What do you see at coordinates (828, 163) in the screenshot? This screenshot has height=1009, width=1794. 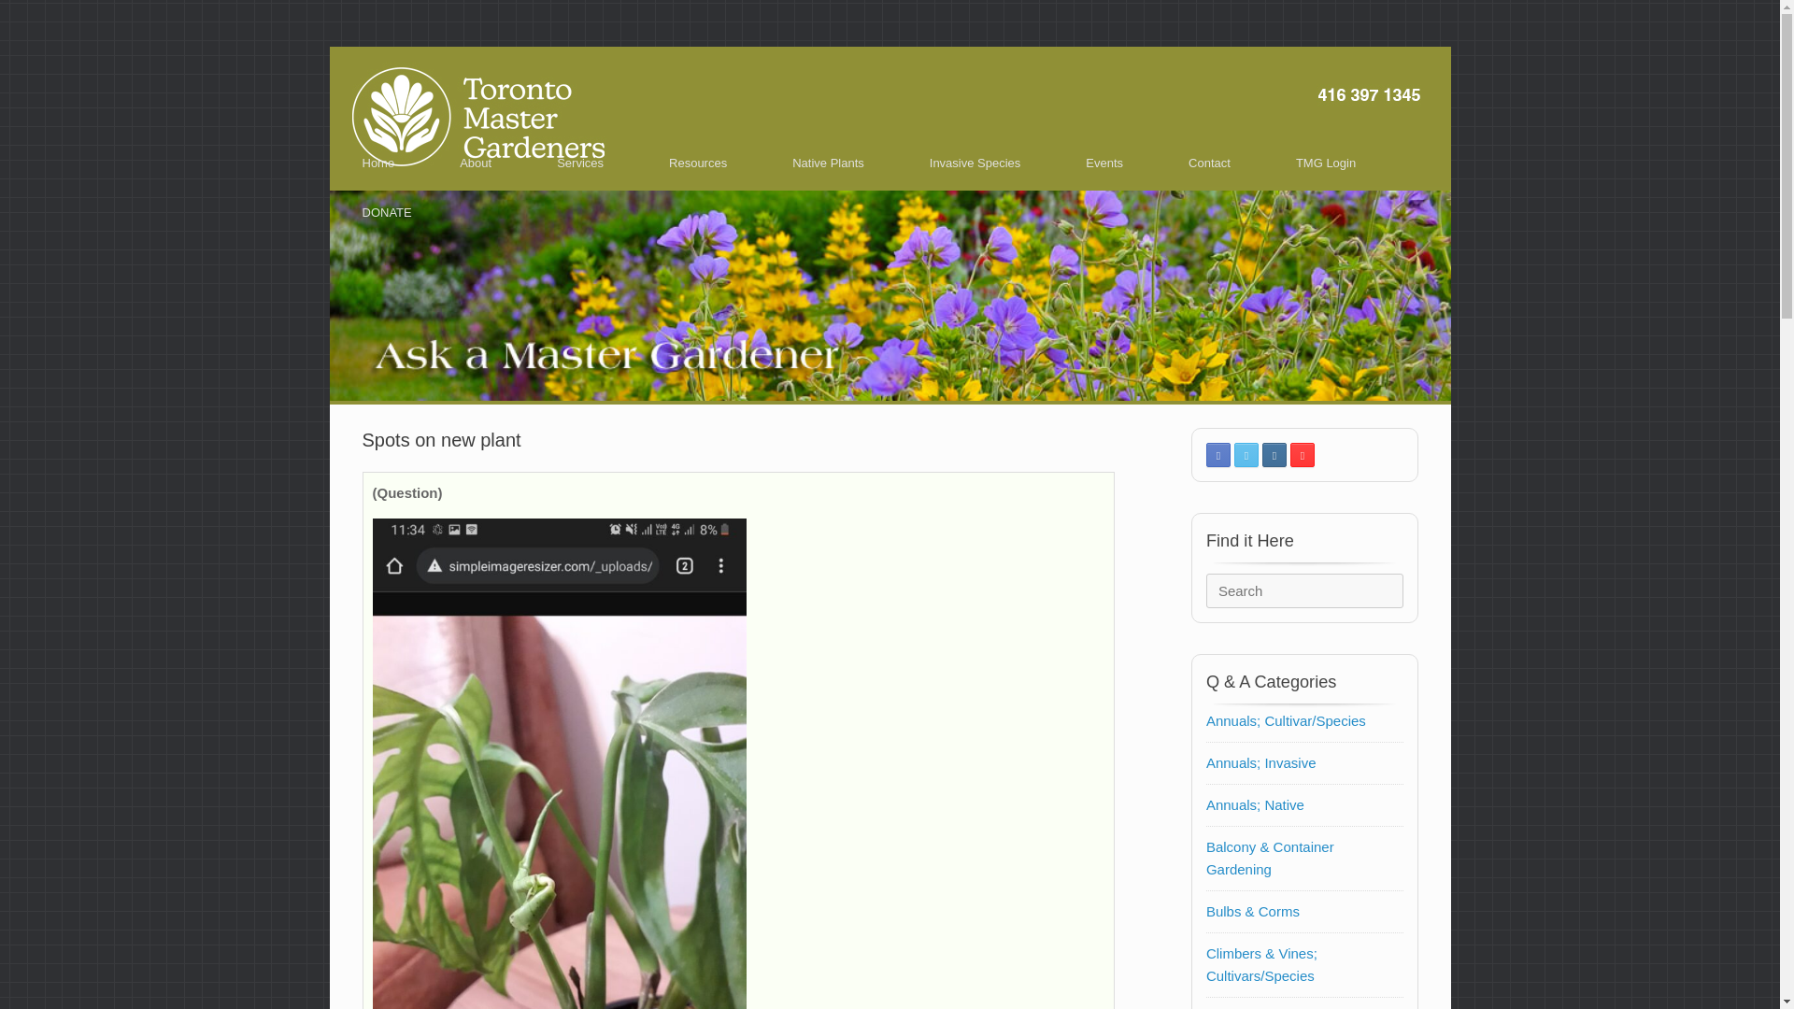 I see `Native Plants` at bounding box center [828, 163].